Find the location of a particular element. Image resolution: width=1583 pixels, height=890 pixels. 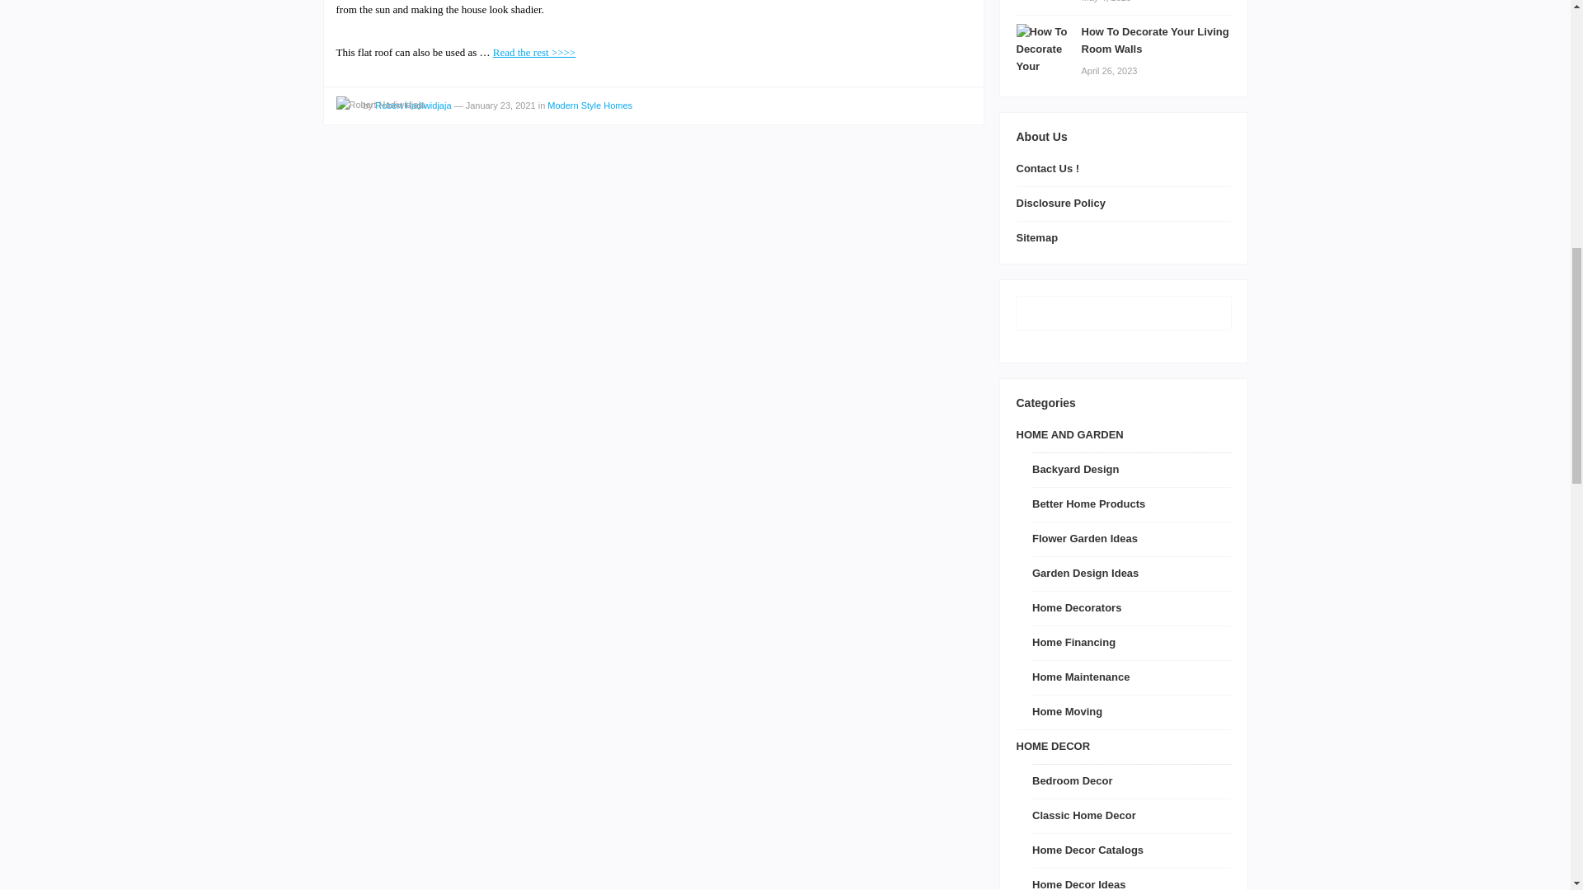

View all posts by Robert Hadiwidjaja is located at coordinates (381, 105).